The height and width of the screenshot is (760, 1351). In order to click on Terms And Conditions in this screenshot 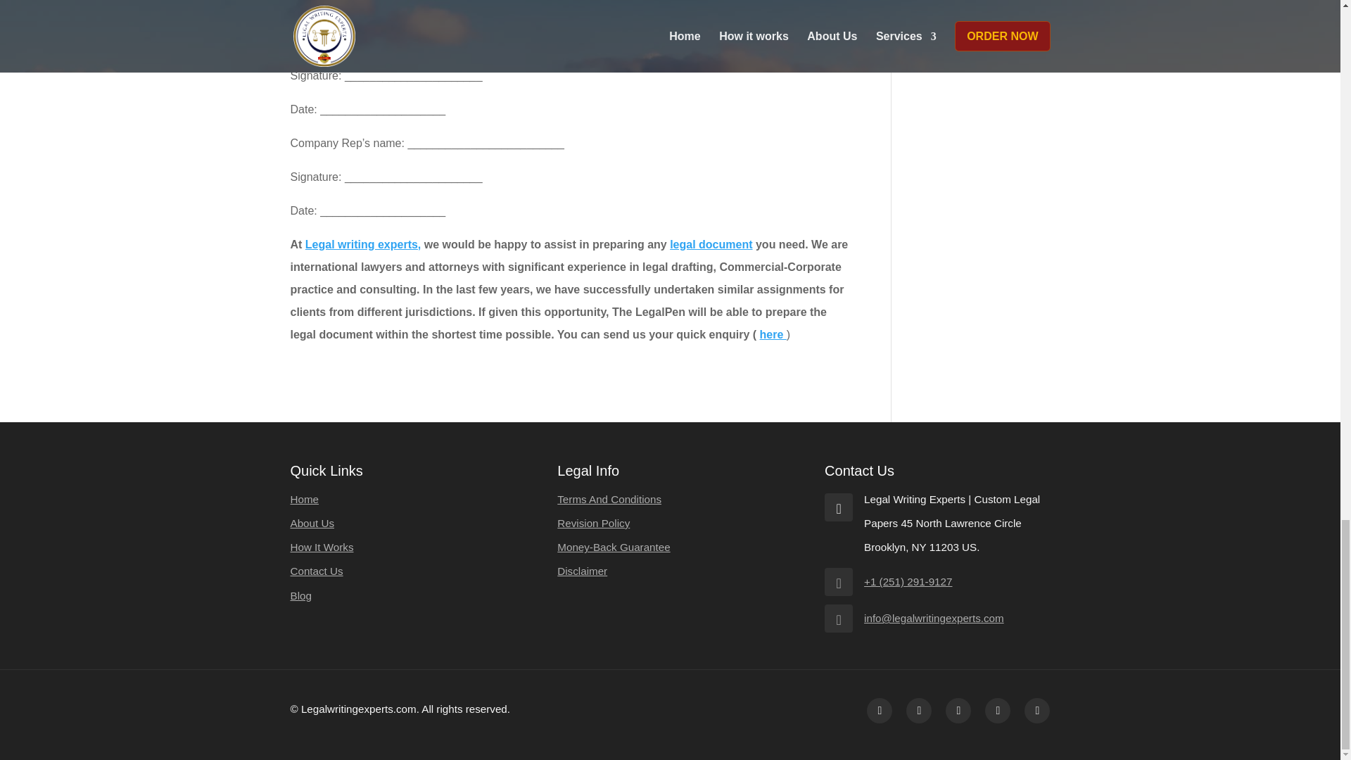, I will do `click(609, 499)`.